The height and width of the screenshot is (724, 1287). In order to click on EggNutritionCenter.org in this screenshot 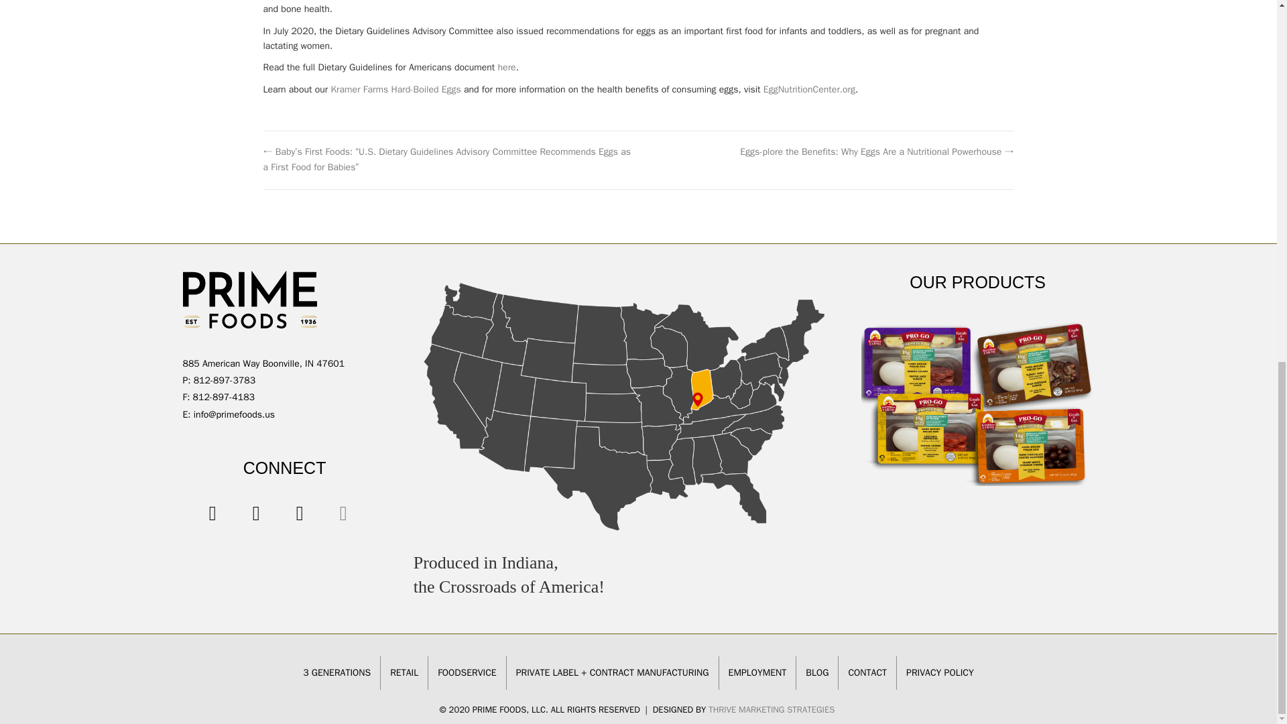, I will do `click(809, 89)`.